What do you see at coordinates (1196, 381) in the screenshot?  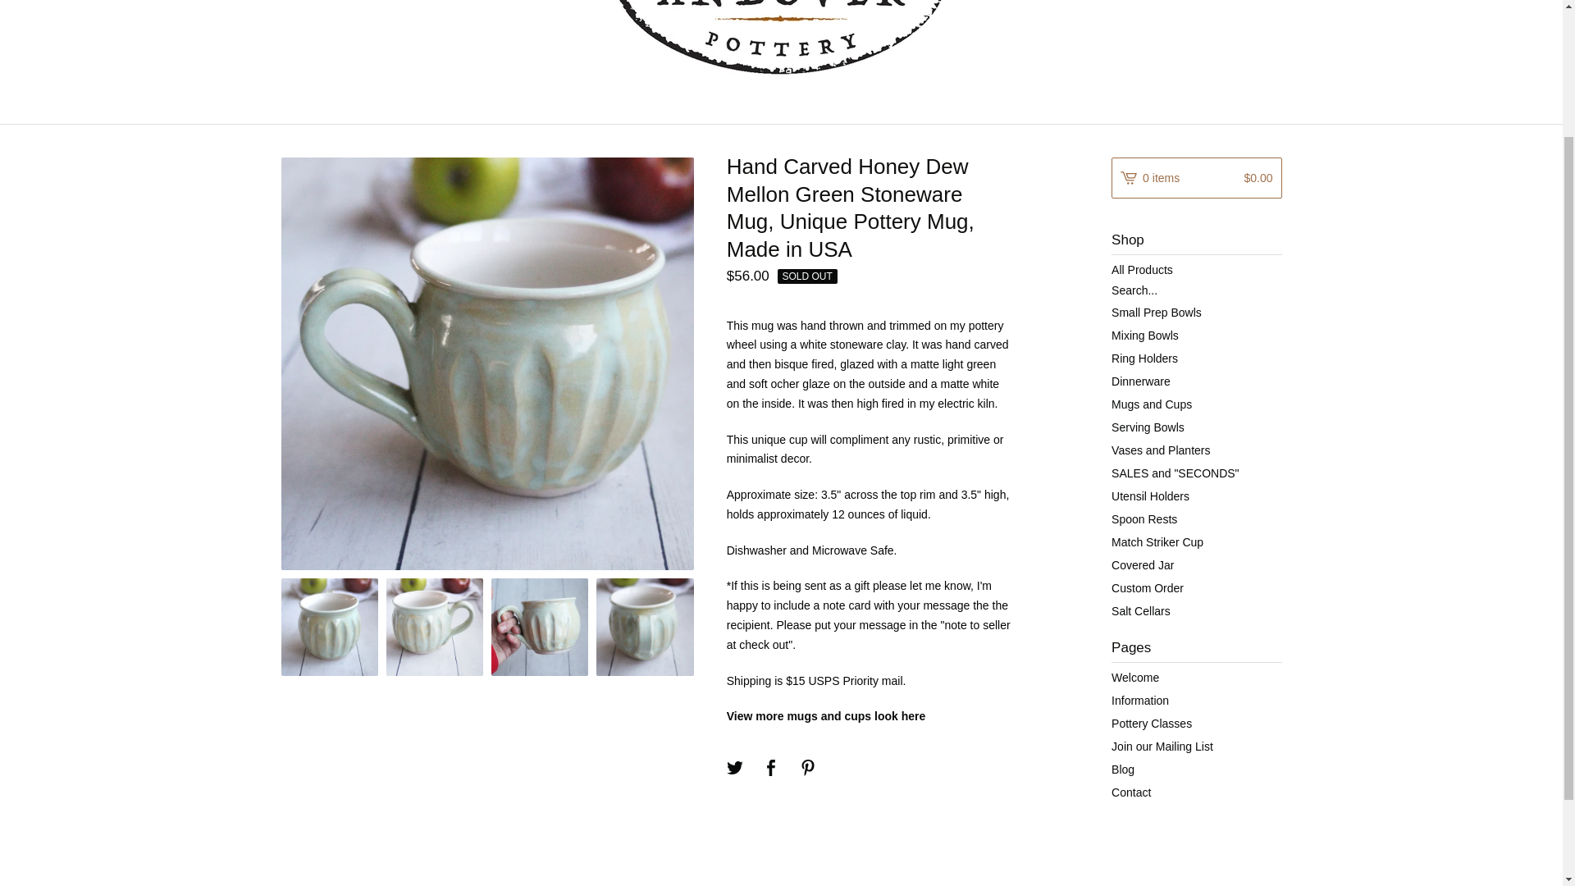 I see `View Dinnerware` at bounding box center [1196, 381].